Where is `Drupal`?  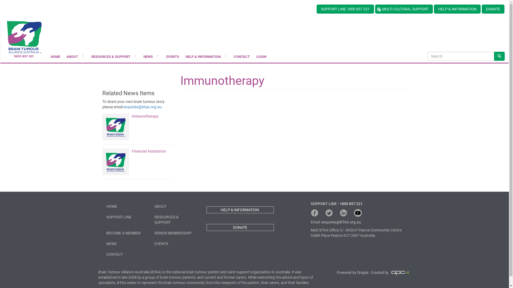
Drupal is located at coordinates (362, 273).